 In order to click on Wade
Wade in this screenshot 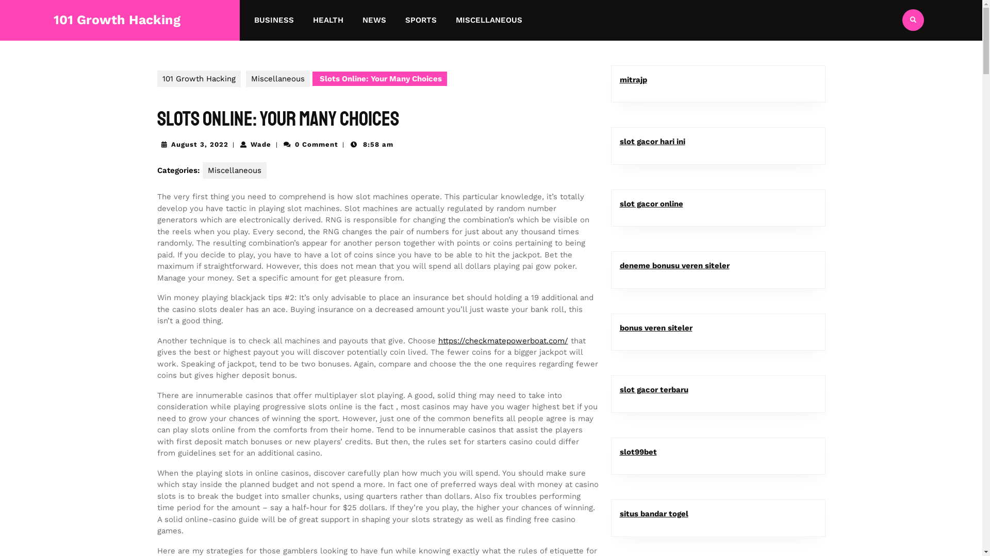, I will do `click(261, 144)`.